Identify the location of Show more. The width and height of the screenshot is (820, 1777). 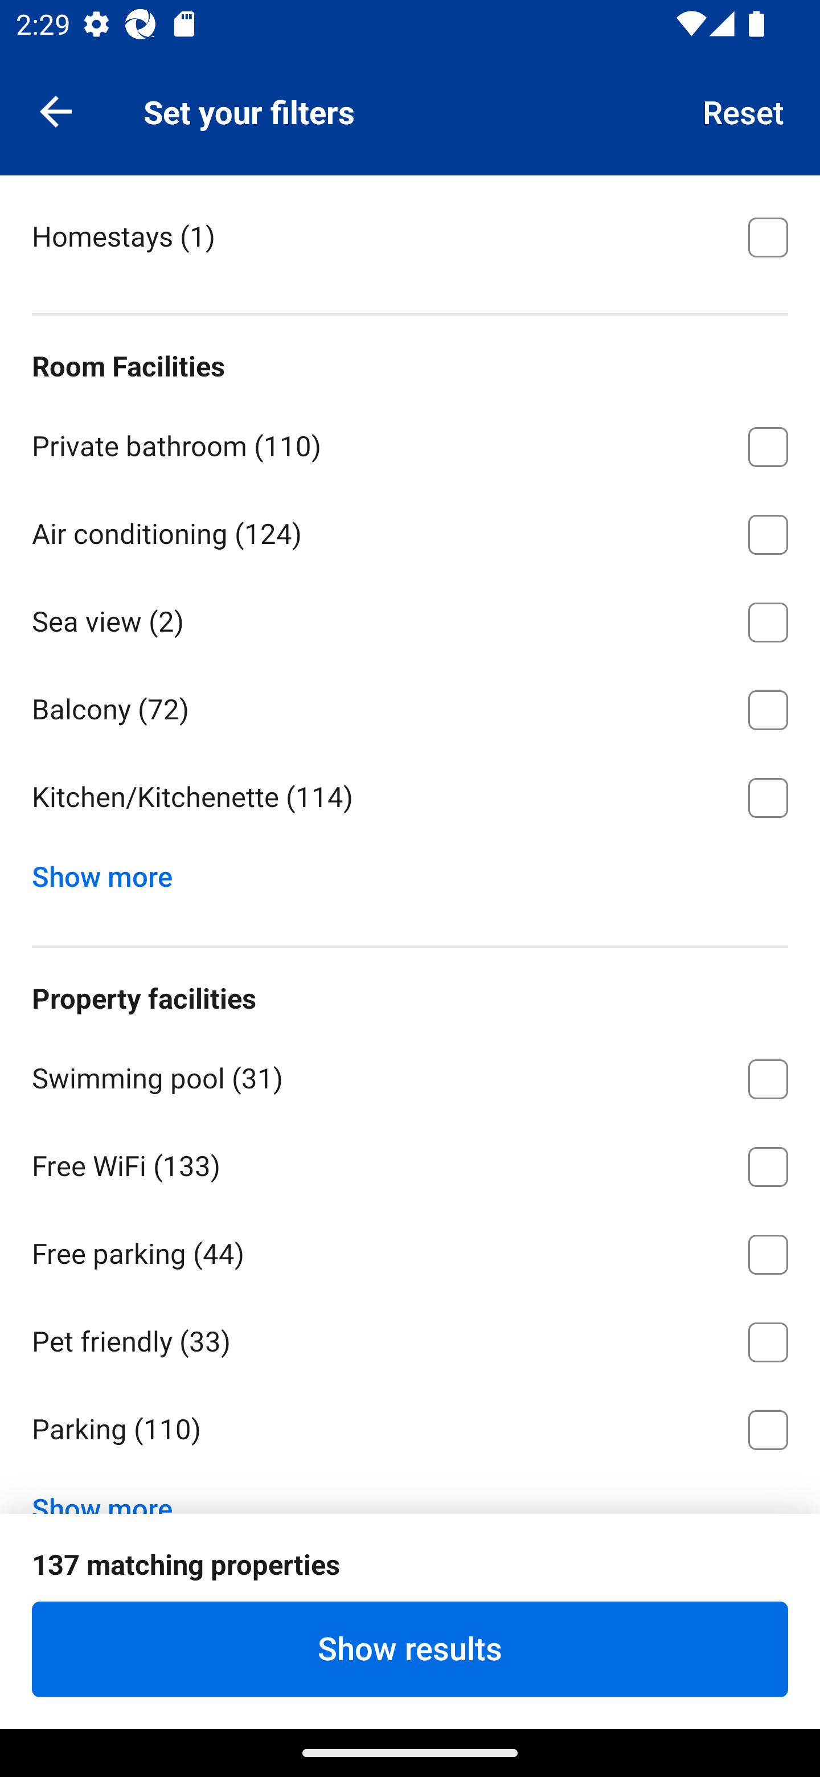
(110, 871).